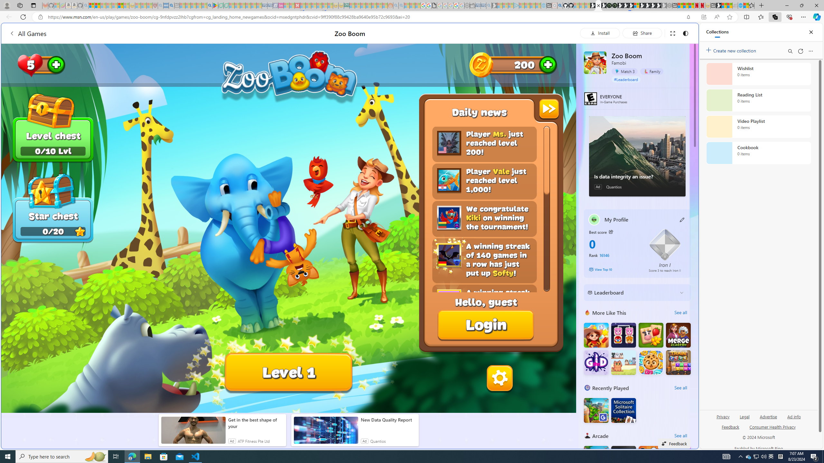 The width and height of the screenshot is (824, 463). Describe the element at coordinates (623, 410) in the screenshot. I see `Microsoft Solitaire Collection` at that location.